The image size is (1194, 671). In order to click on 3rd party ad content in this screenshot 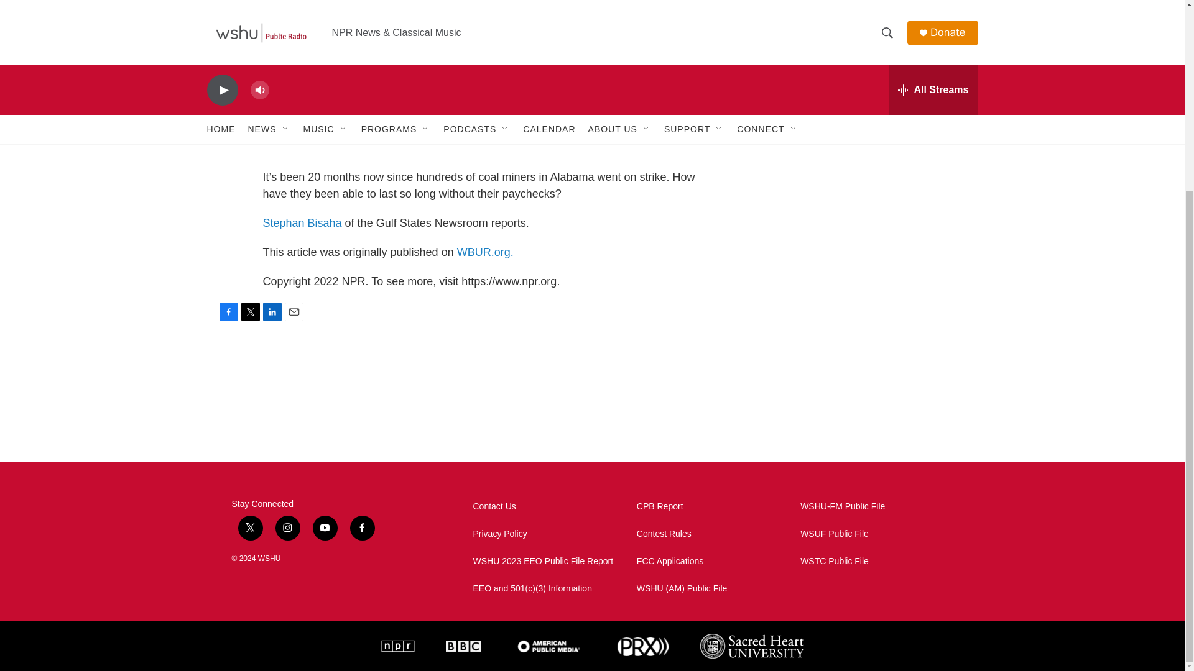, I will do `click(871, 179)`.